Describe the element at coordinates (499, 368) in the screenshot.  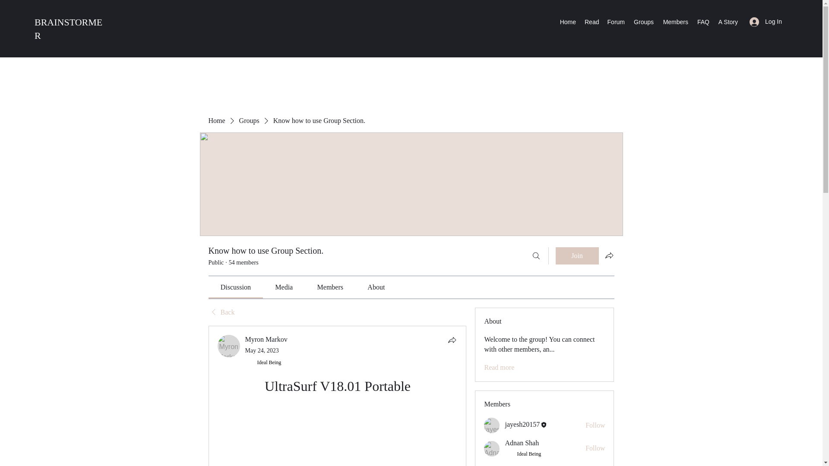
I see `Read more` at that location.